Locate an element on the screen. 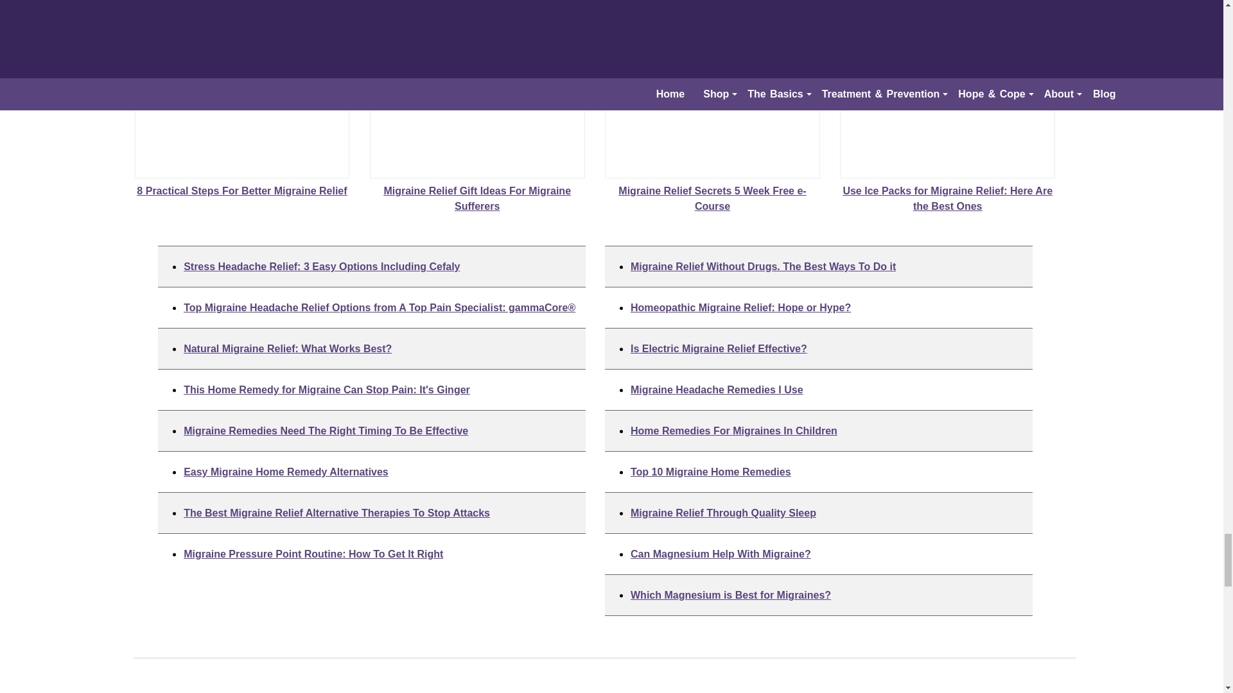  Migraine Relief Secrets 5 Week Free e-Course is located at coordinates (712, 107).